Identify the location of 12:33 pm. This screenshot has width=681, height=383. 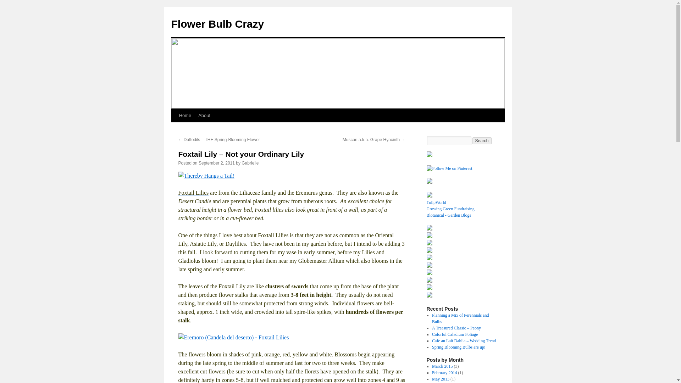
(217, 163).